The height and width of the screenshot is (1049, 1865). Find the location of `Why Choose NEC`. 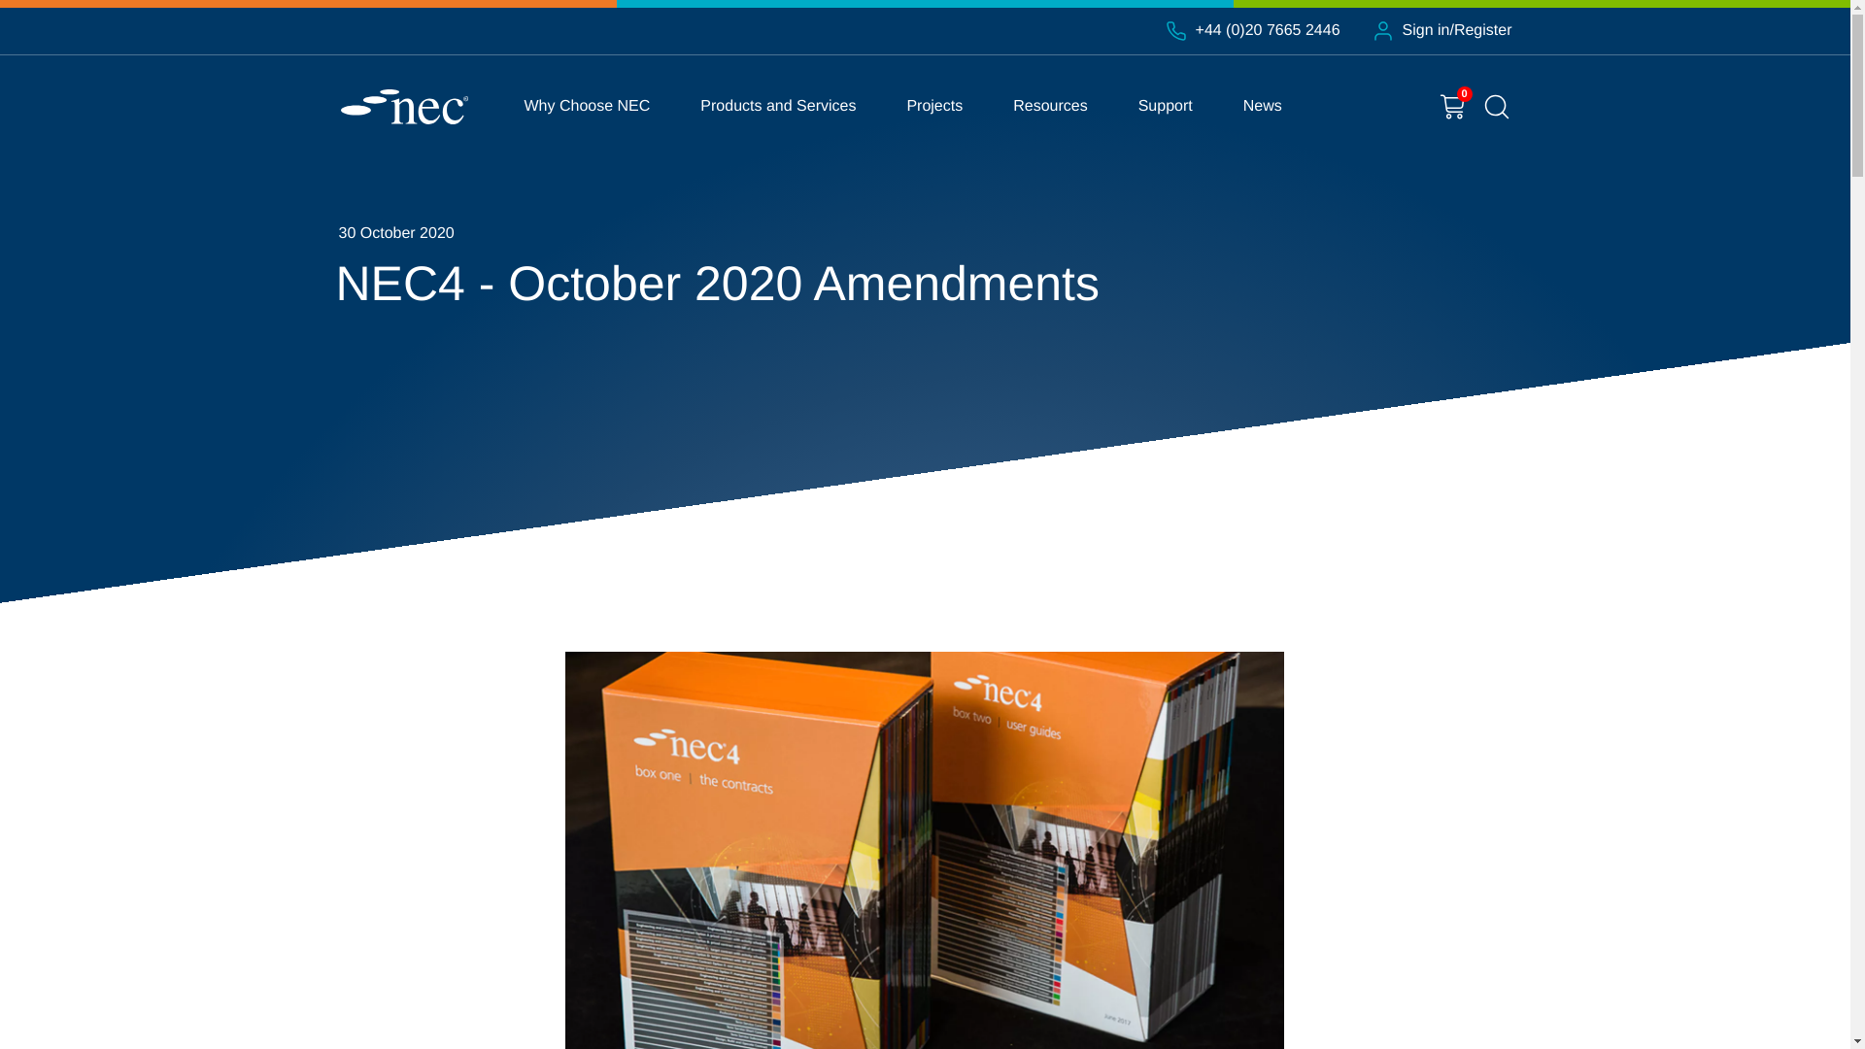

Why Choose NEC is located at coordinates (587, 106).